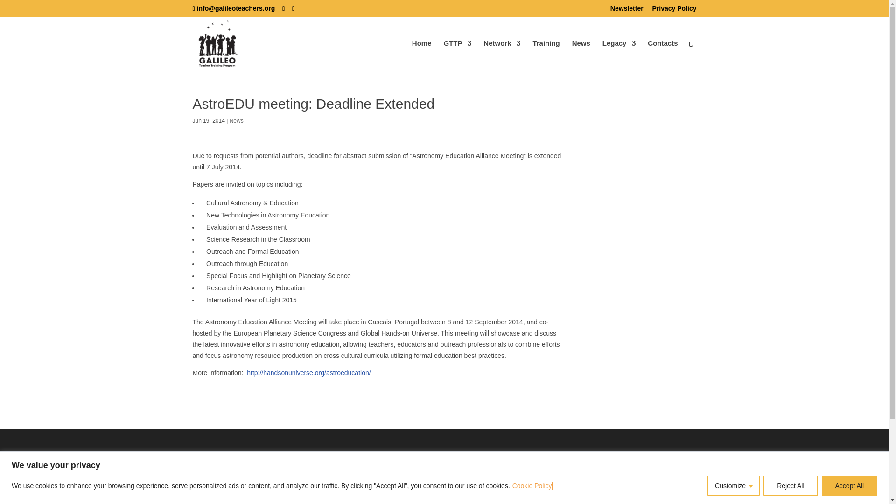  What do you see at coordinates (457, 55) in the screenshot?
I see `GTTP` at bounding box center [457, 55].